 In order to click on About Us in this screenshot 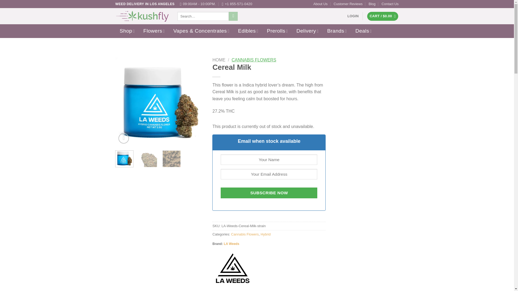, I will do `click(320, 4)`.